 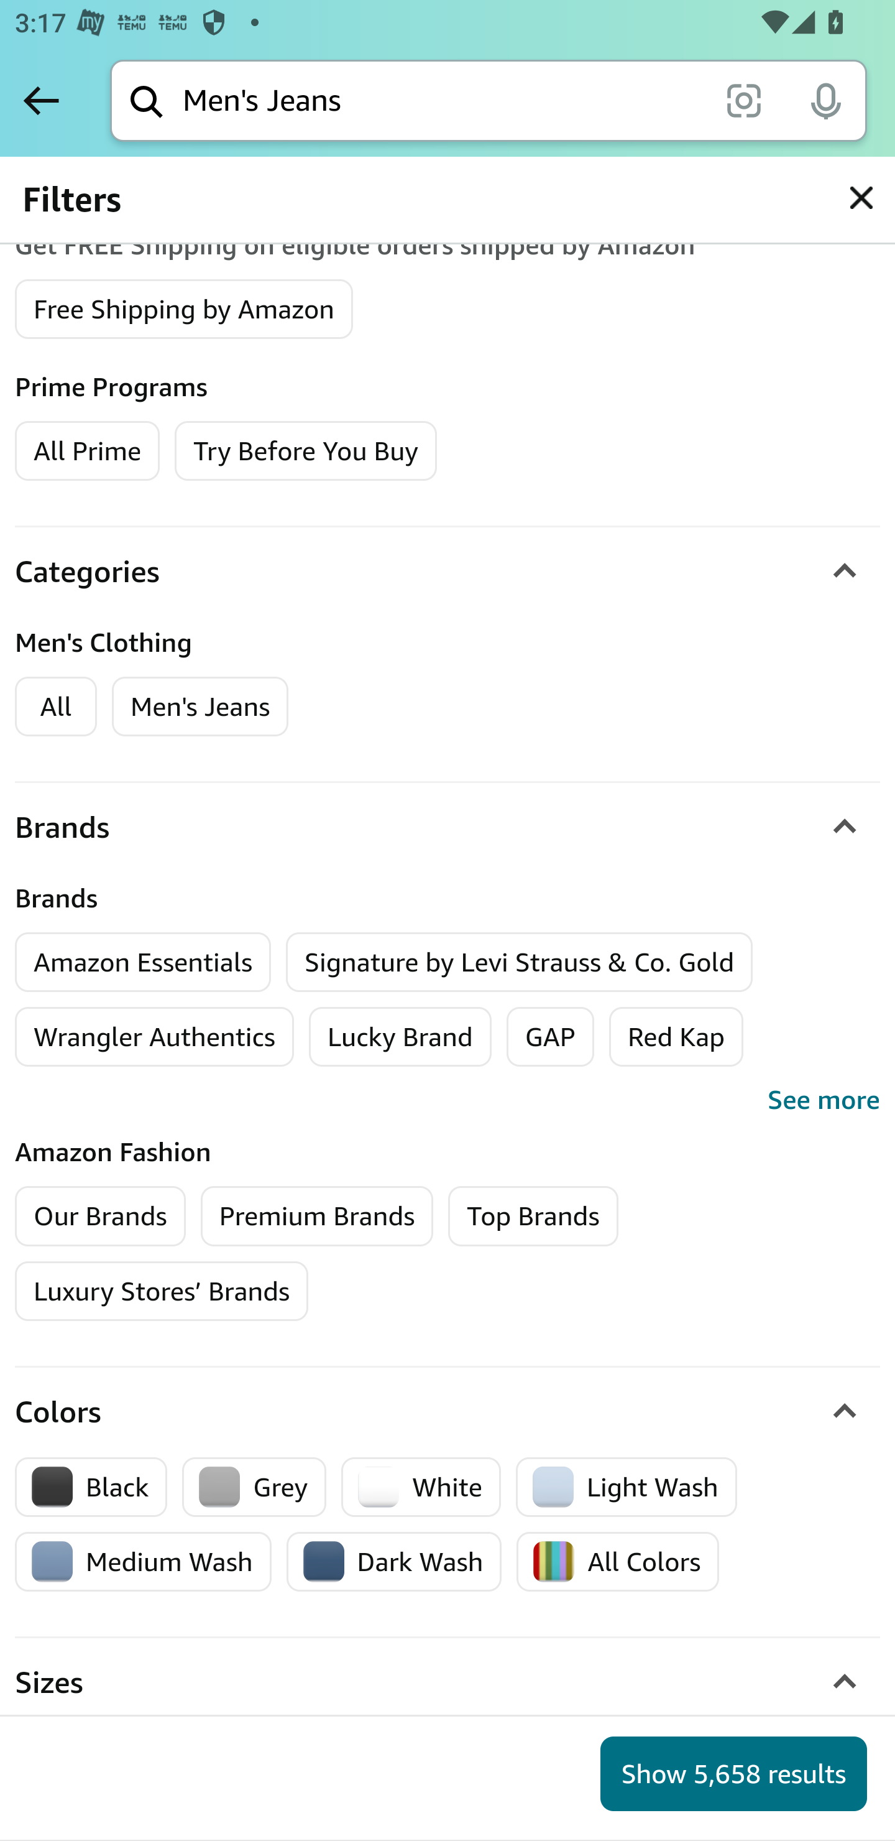 What do you see at coordinates (154, 1036) in the screenshot?
I see `Wrangler Authentics` at bounding box center [154, 1036].